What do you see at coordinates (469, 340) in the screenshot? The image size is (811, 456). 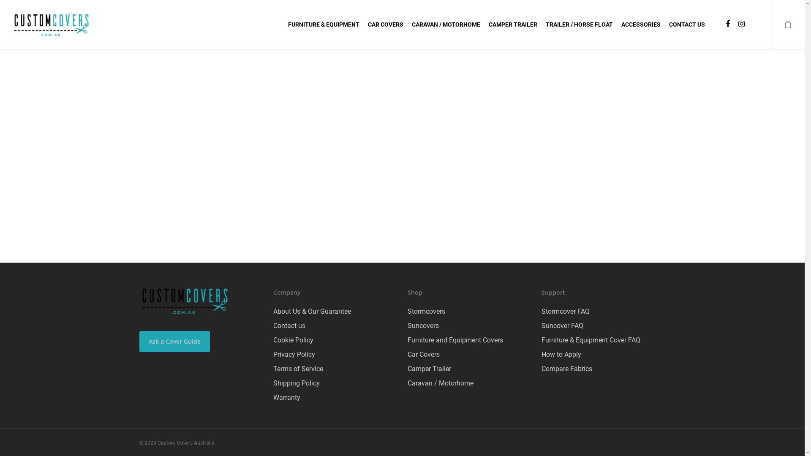 I see `Furniture and Equipment Covers` at bounding box center [469, 340].